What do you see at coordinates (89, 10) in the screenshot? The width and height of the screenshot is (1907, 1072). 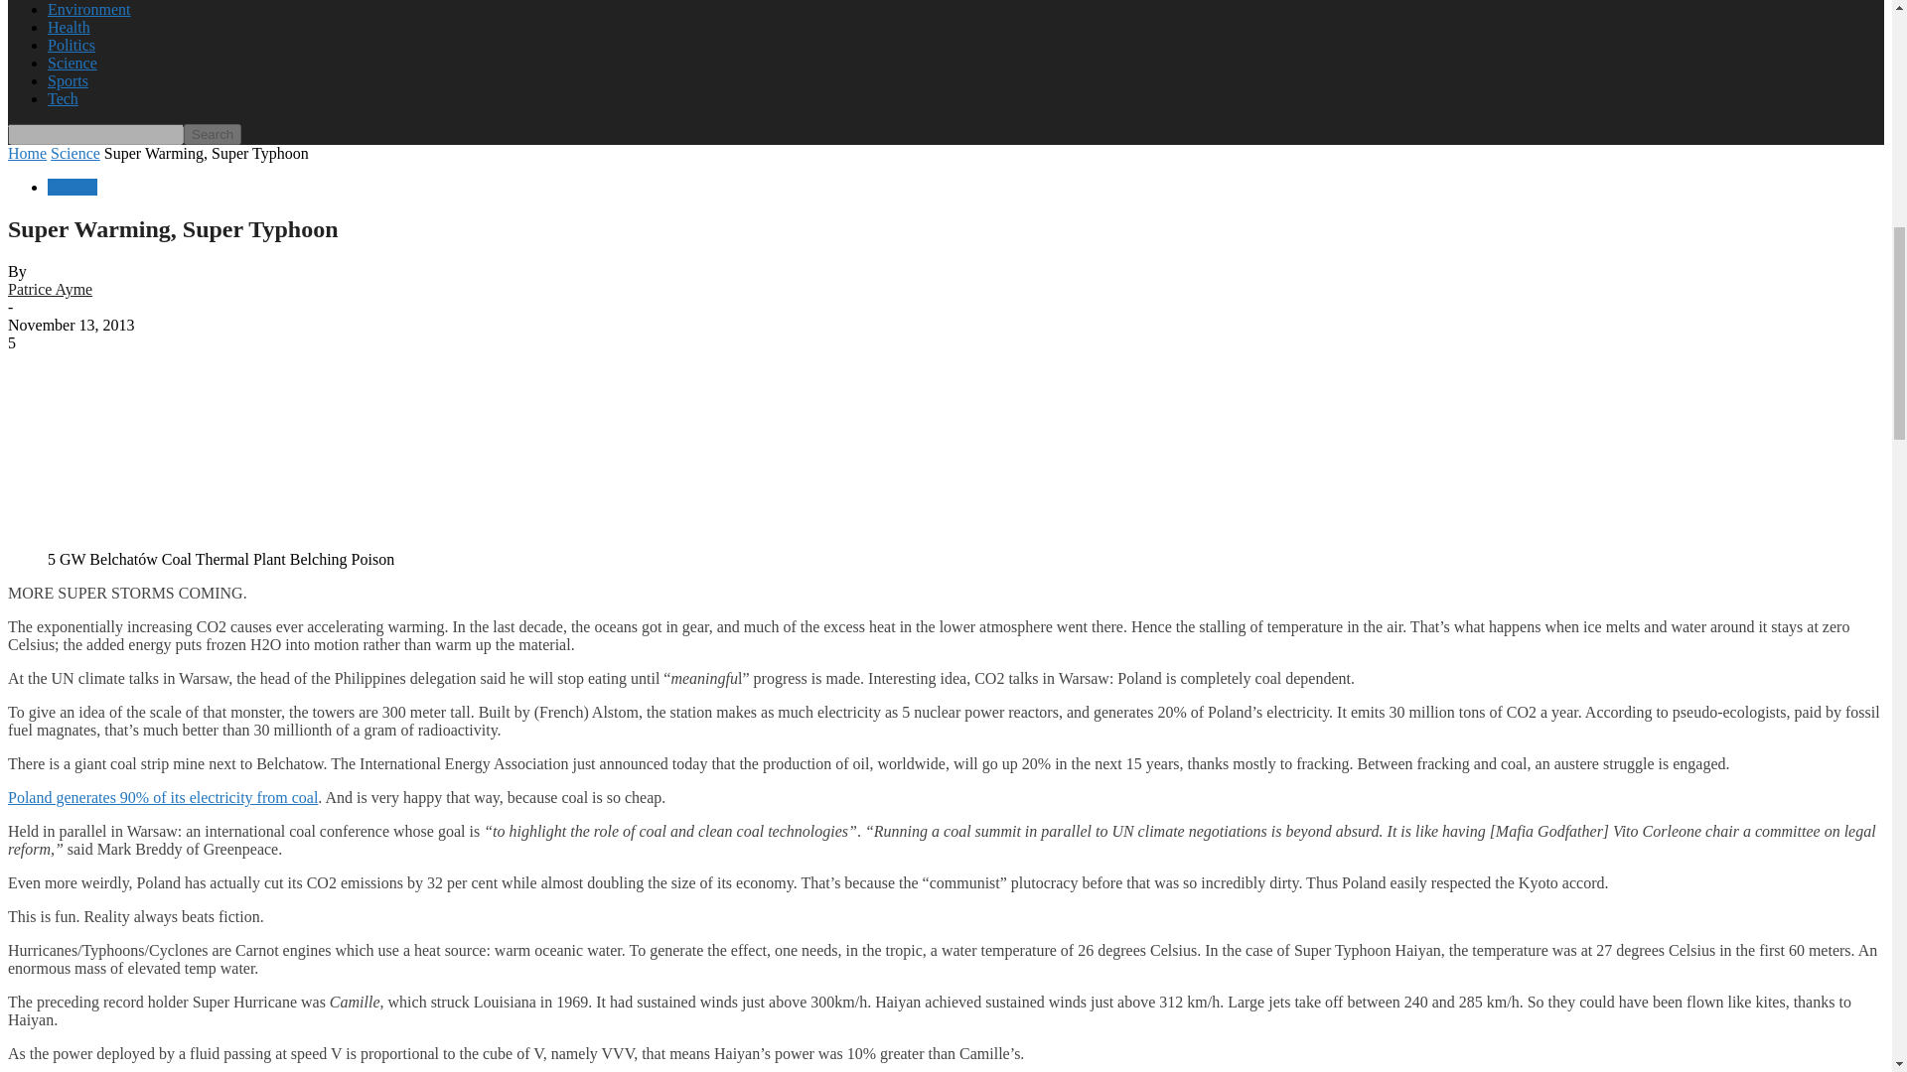 I see `Environment` at bounding box center [89, 10].